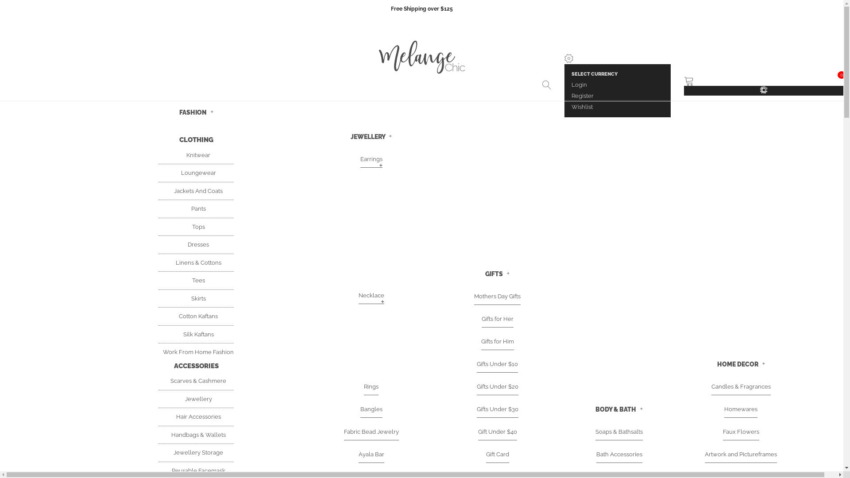  I want to click on GIFTS, so click(498, 274).